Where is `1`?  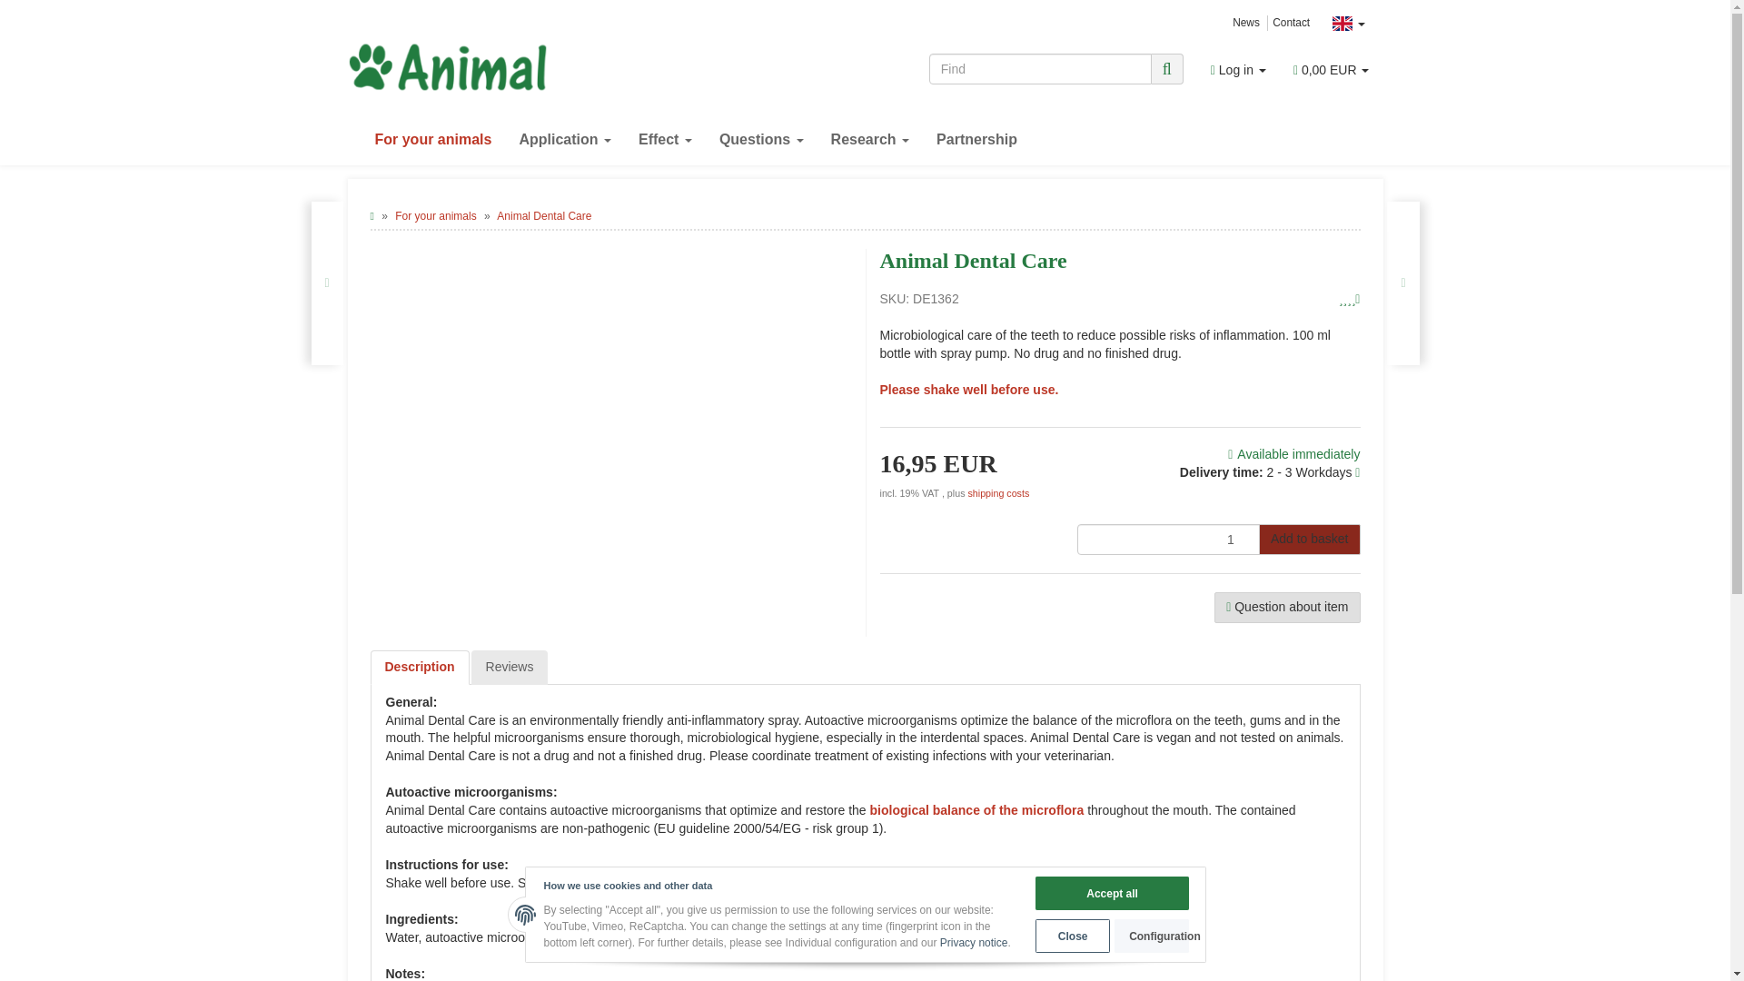
1 is located at coordinates (1168, 540).